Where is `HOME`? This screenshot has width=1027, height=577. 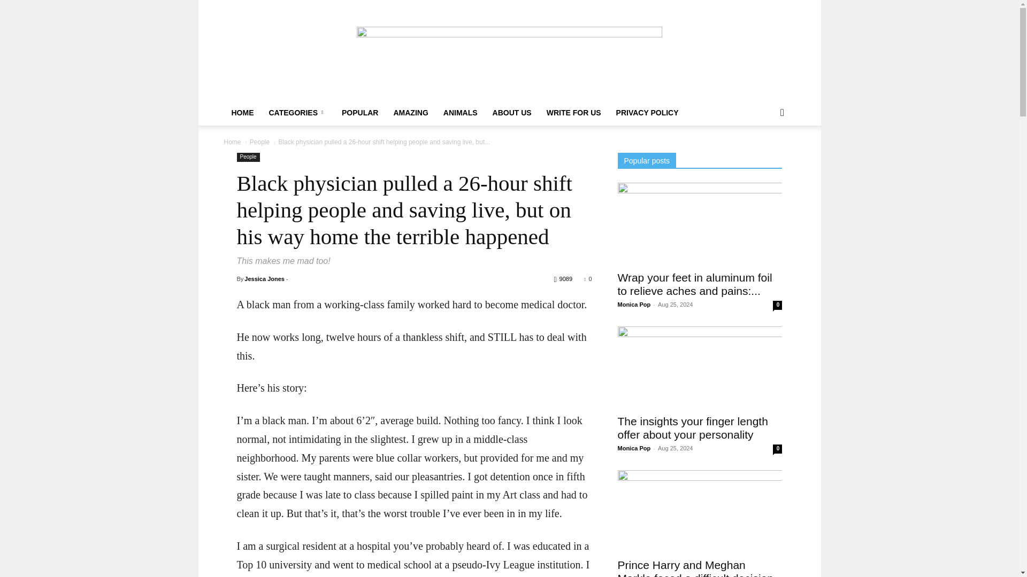
HOME is located at coordinates (242, 112).